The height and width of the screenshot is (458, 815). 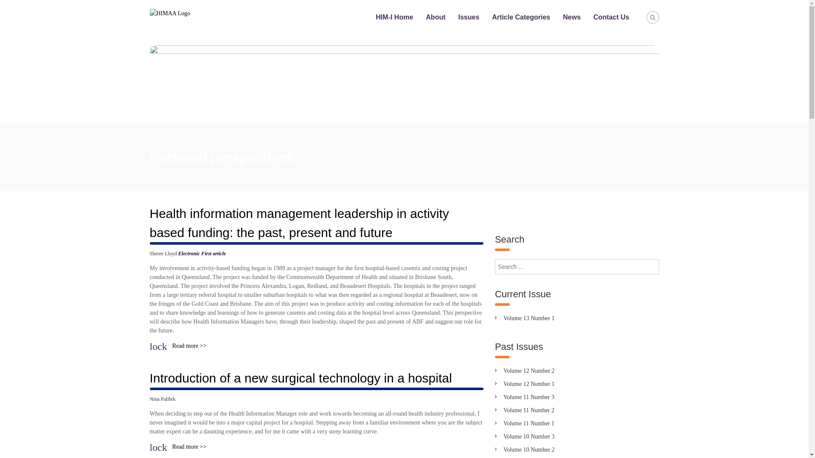 I want to click on Volume 11 Number 2, so click(x=529, y=411).